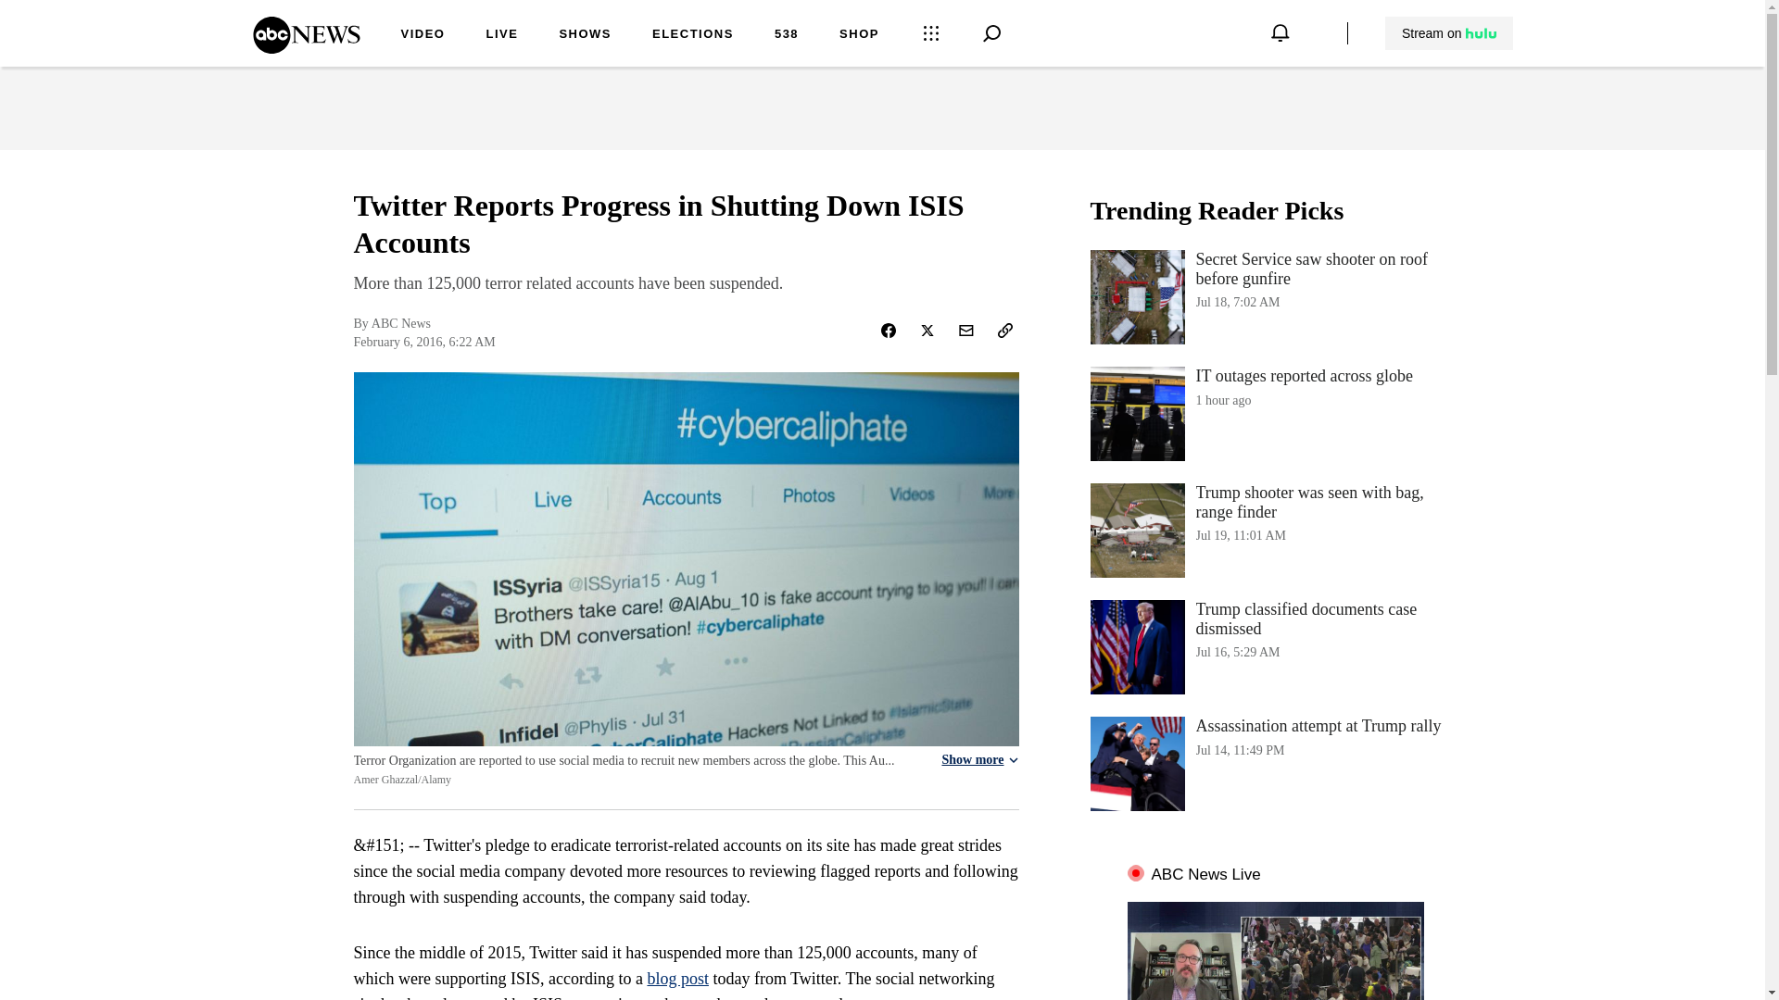 Image resolution: width=1779 pixels, height=1000 pixels. What do you see at coordinates (786, 35) in the screenshot?
I see `538` at bounding box center [786, 35].